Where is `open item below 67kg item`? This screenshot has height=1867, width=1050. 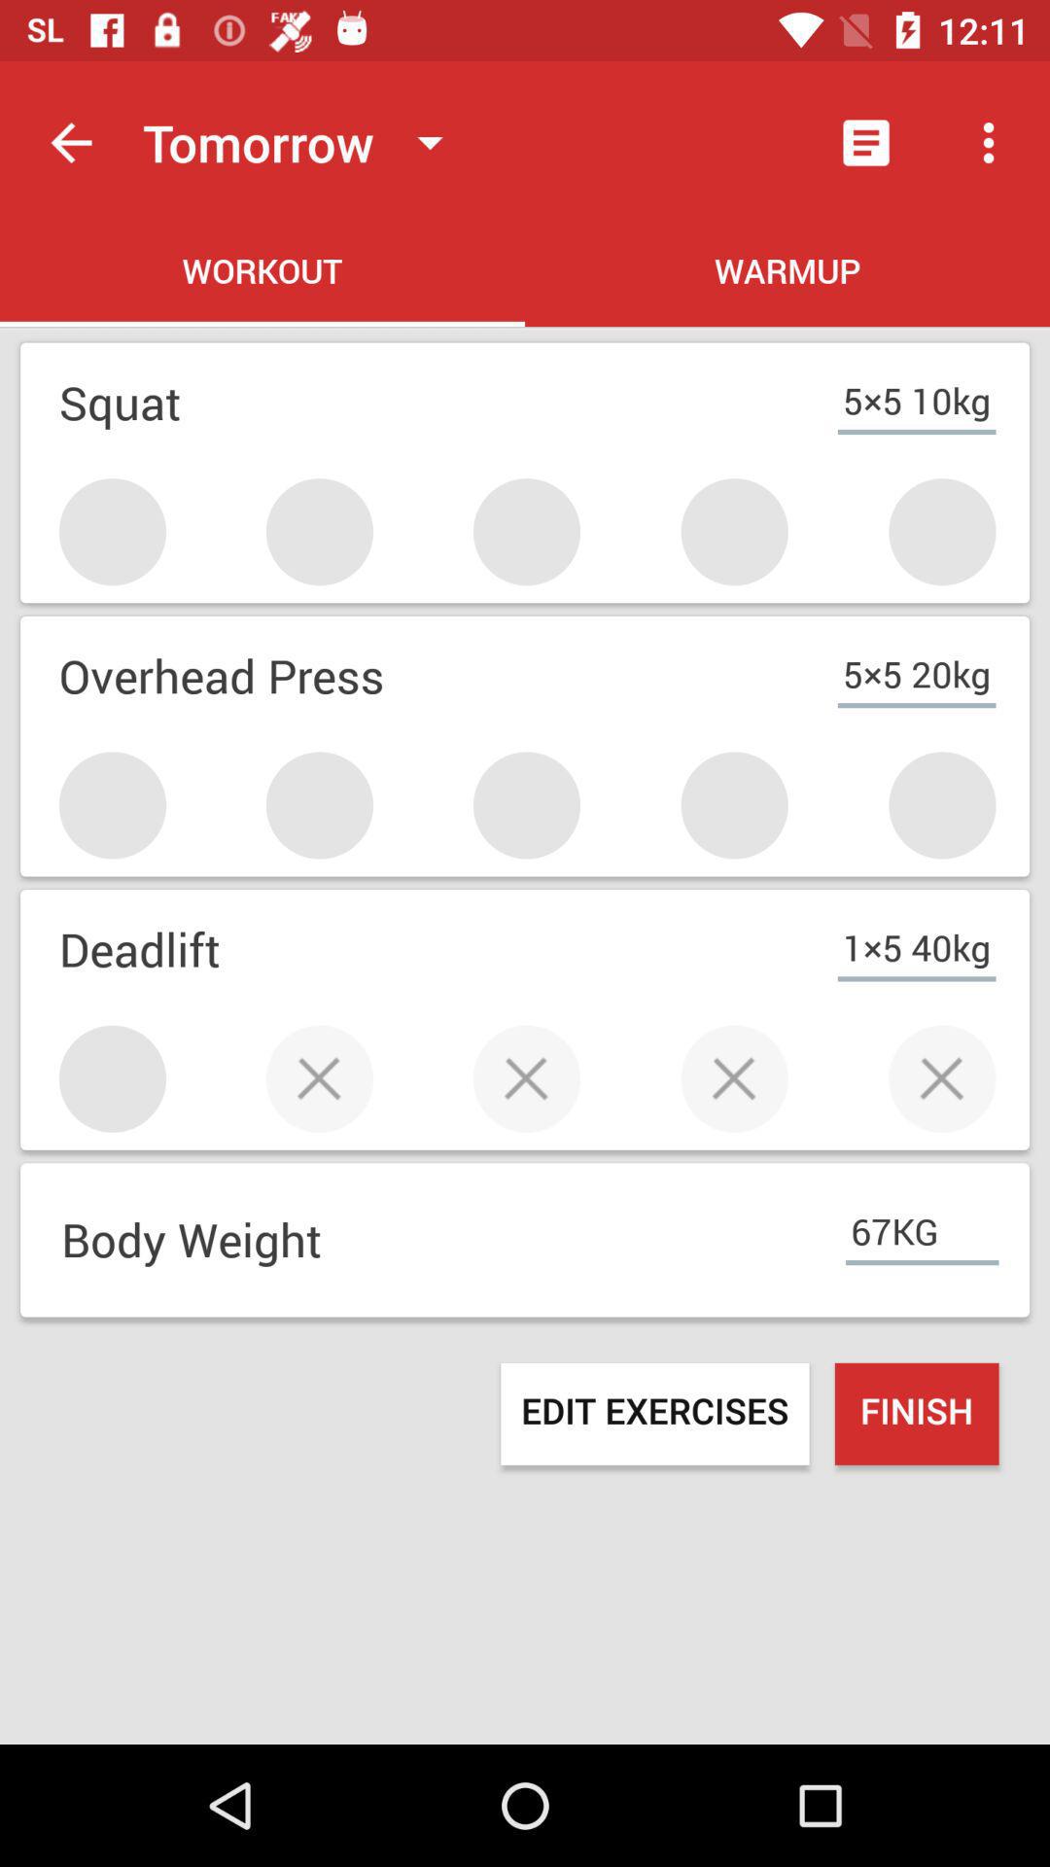 open item below 67kg item is located at coordinates (916, 1414).